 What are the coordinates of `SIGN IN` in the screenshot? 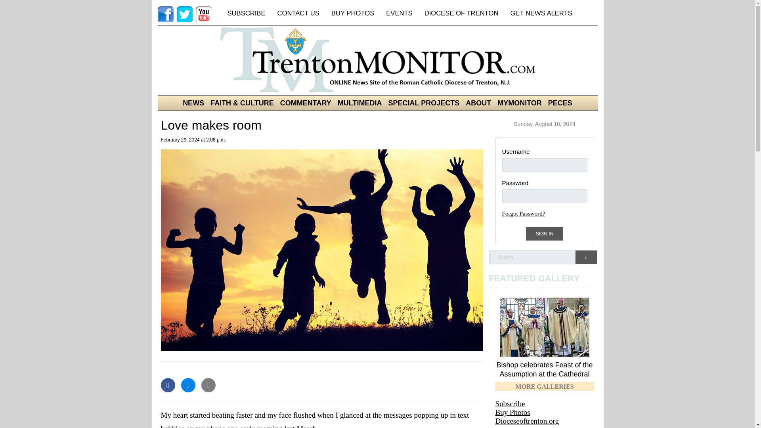 It's located at (545, 234).